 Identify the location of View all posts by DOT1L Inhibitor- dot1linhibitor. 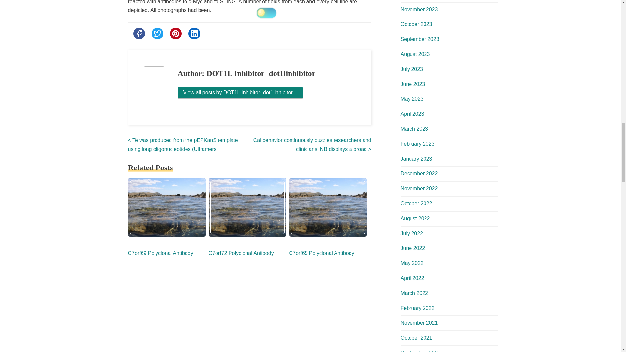
(240, 93).